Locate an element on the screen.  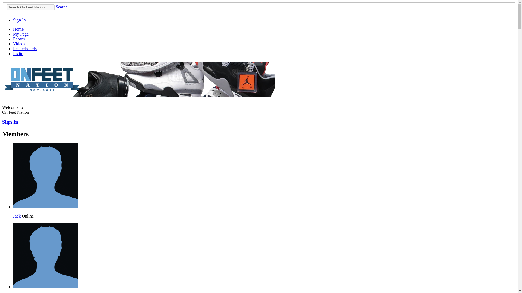
Photos is located at coordinates (19, 39).